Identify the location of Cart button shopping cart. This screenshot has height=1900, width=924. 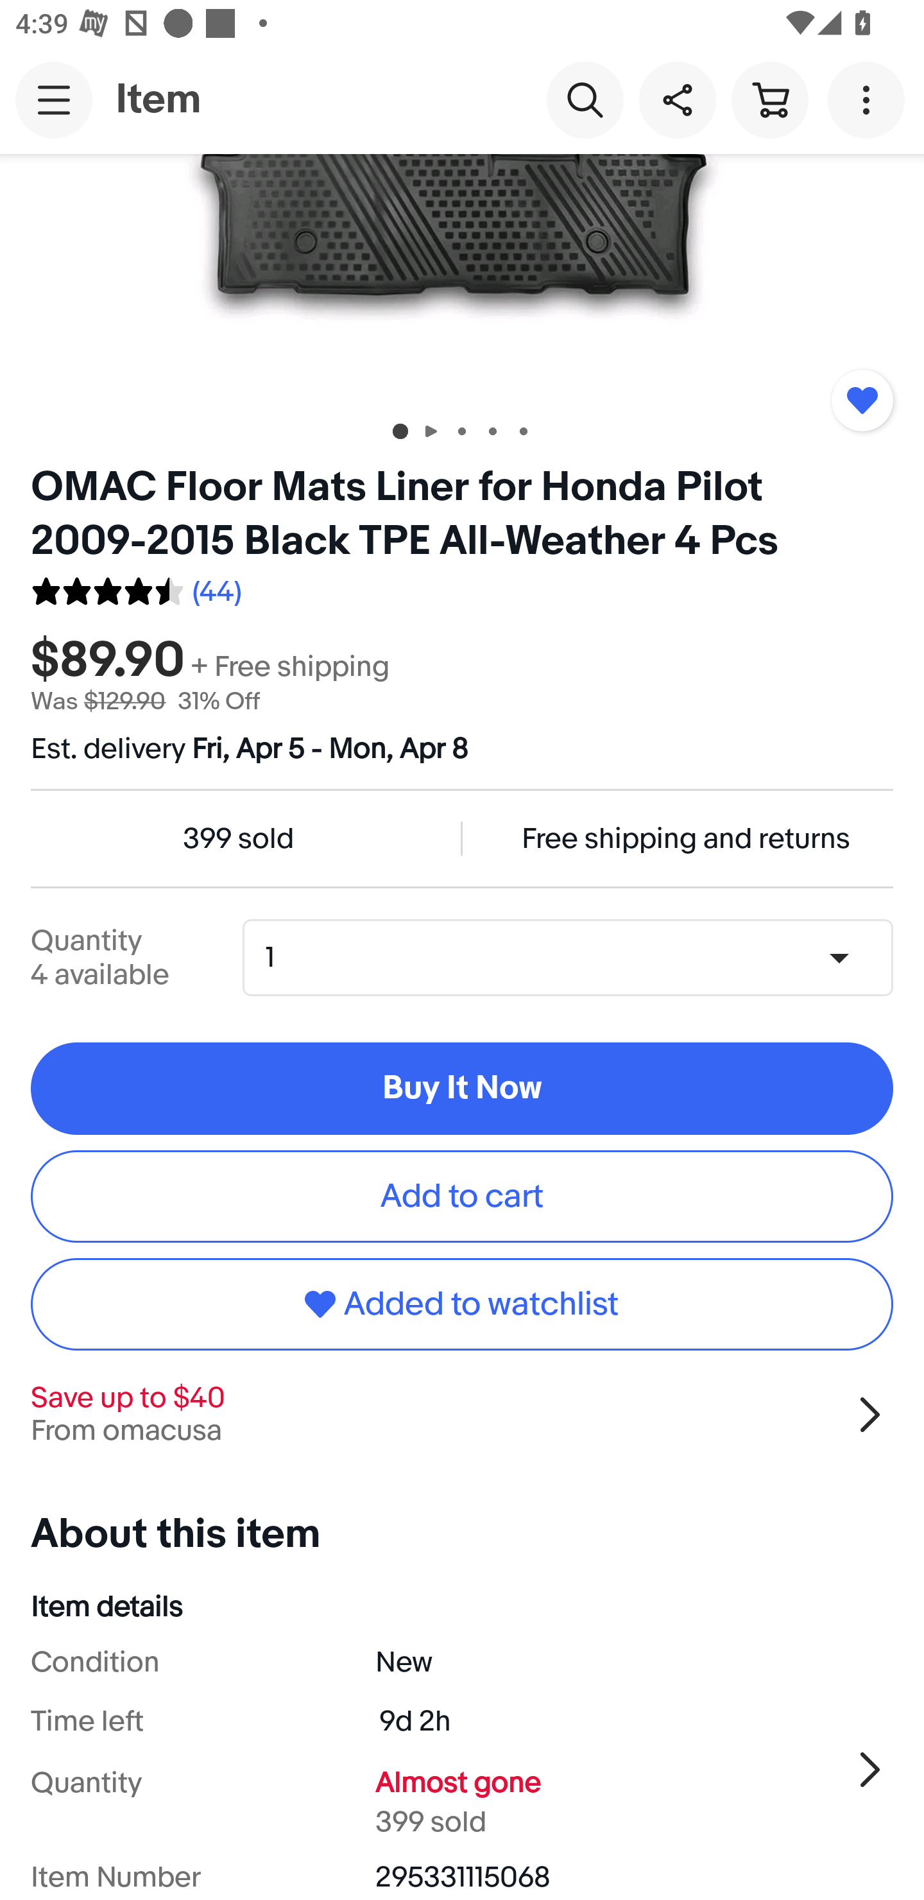
(769, 99).